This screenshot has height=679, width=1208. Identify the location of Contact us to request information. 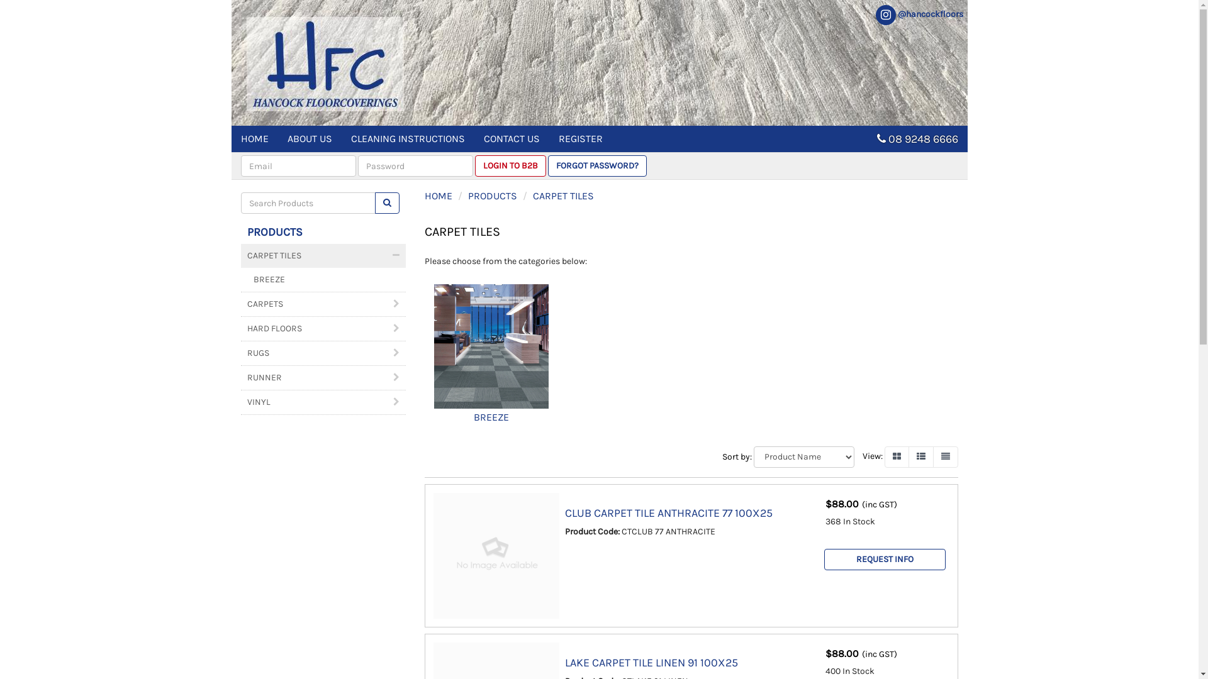
(885, 560).